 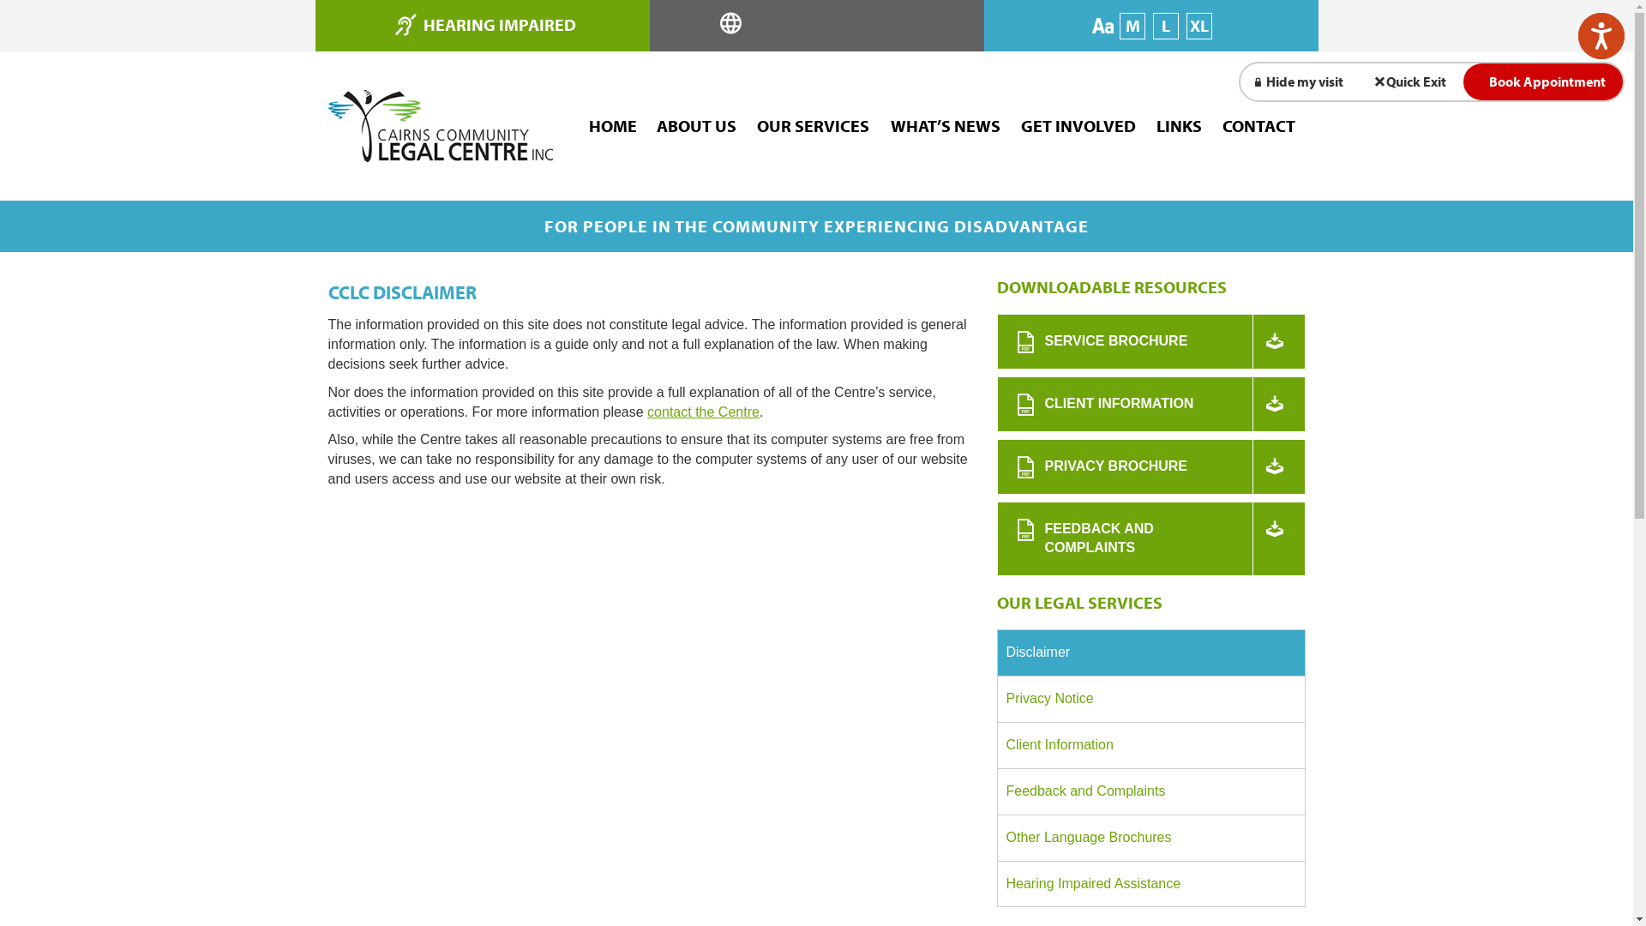 What do you see at coordinates (1166, 26) in the screenshot?
I see `L` at bounding box center [1166, 26].